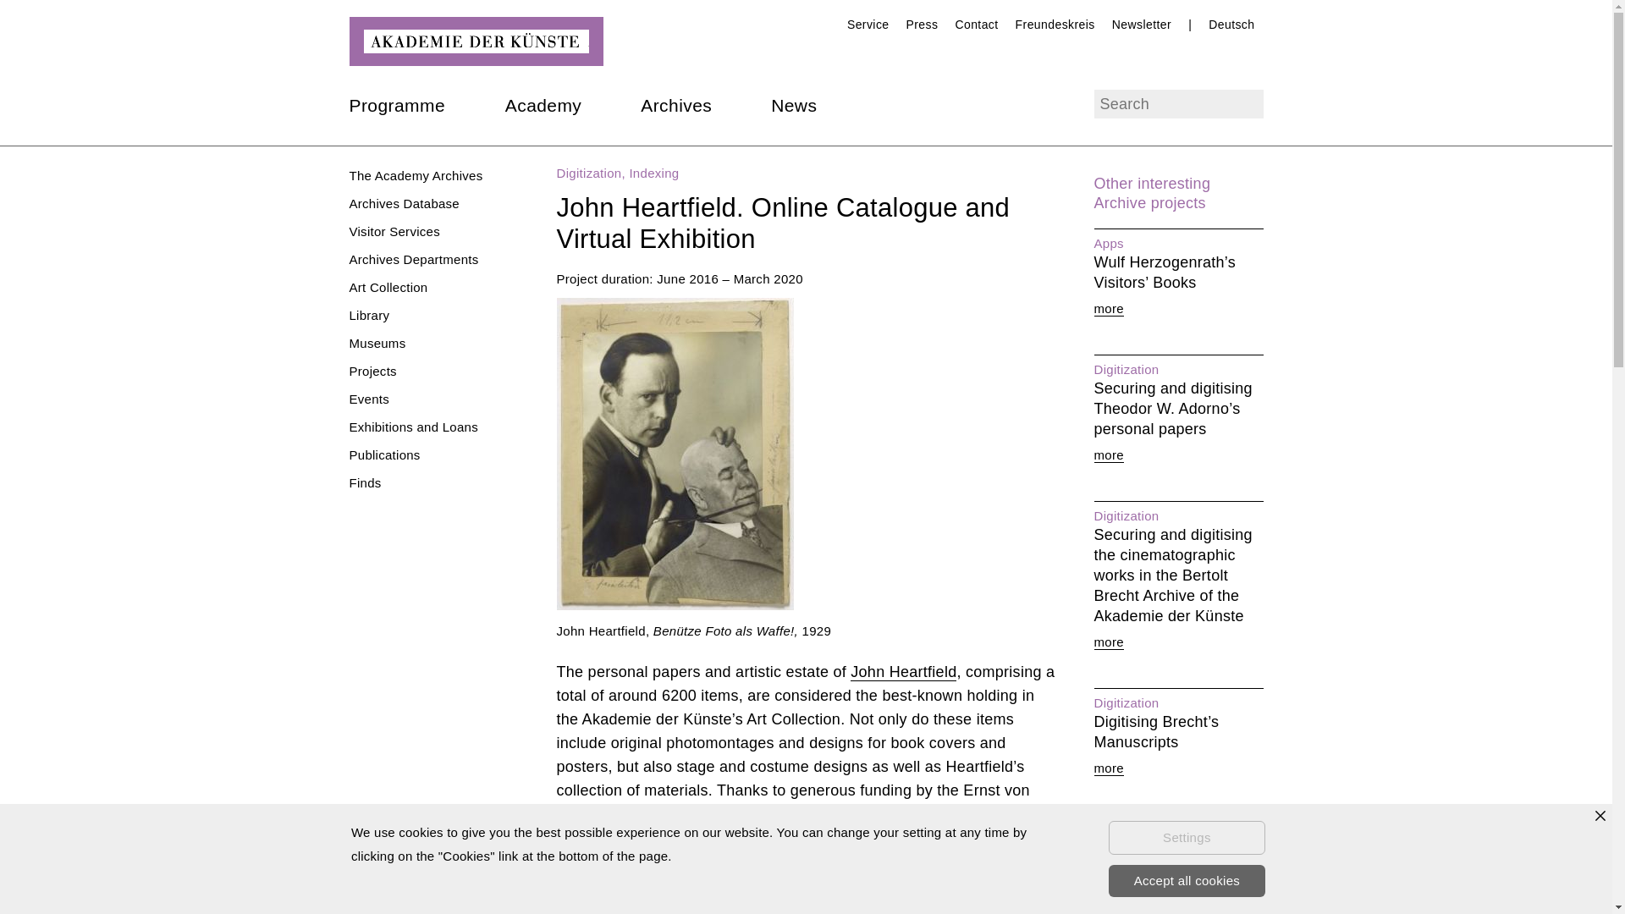  Describe the element at coordinates (369, 315) in the screenshot. I see `Library` at that location.